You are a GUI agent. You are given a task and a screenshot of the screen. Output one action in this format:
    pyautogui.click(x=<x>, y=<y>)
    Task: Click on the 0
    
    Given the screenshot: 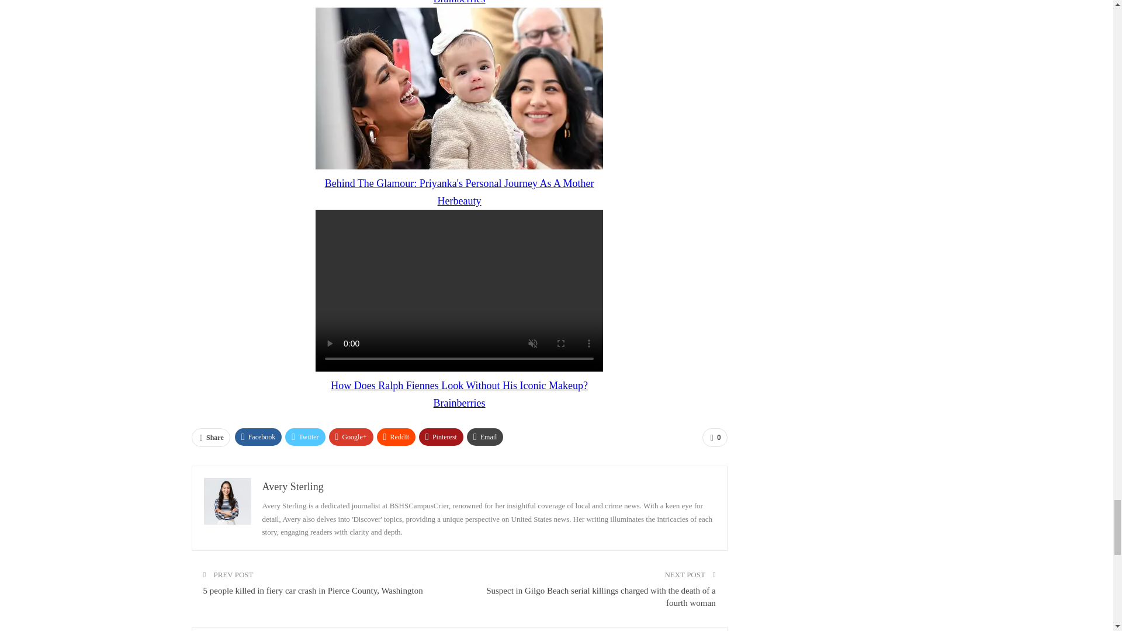 What is the action you would take?
    pyautogui.click(x=714, y=437)
    